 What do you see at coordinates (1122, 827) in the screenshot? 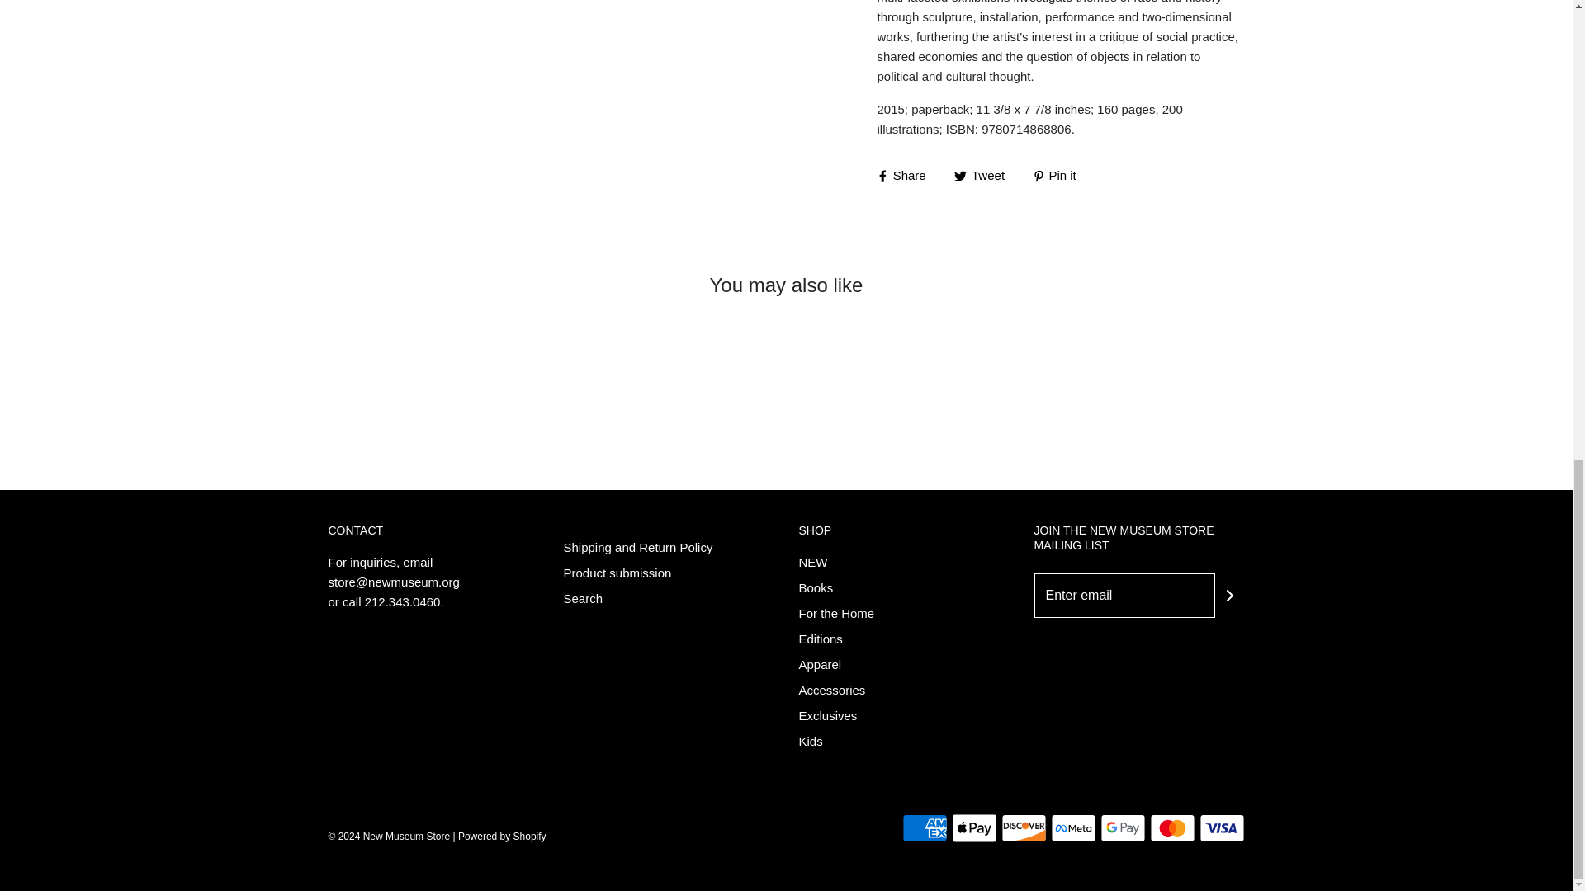
I see `Google Pay` at bounding box center [1122, 827].